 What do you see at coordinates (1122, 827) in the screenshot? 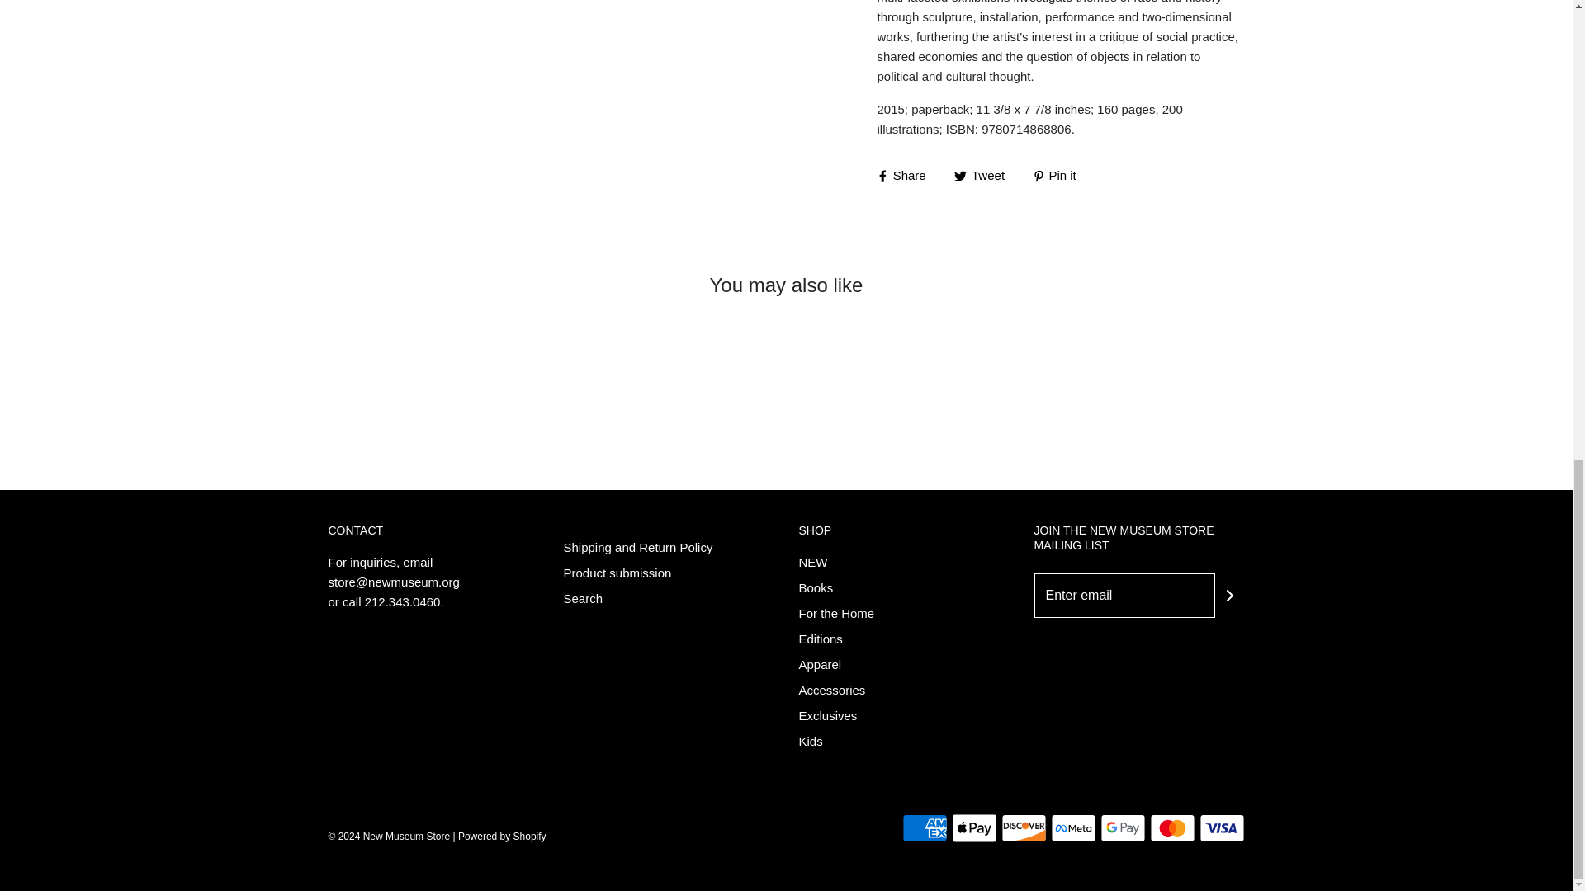
I see `Google Pay` at bounding box center [1122, 827].